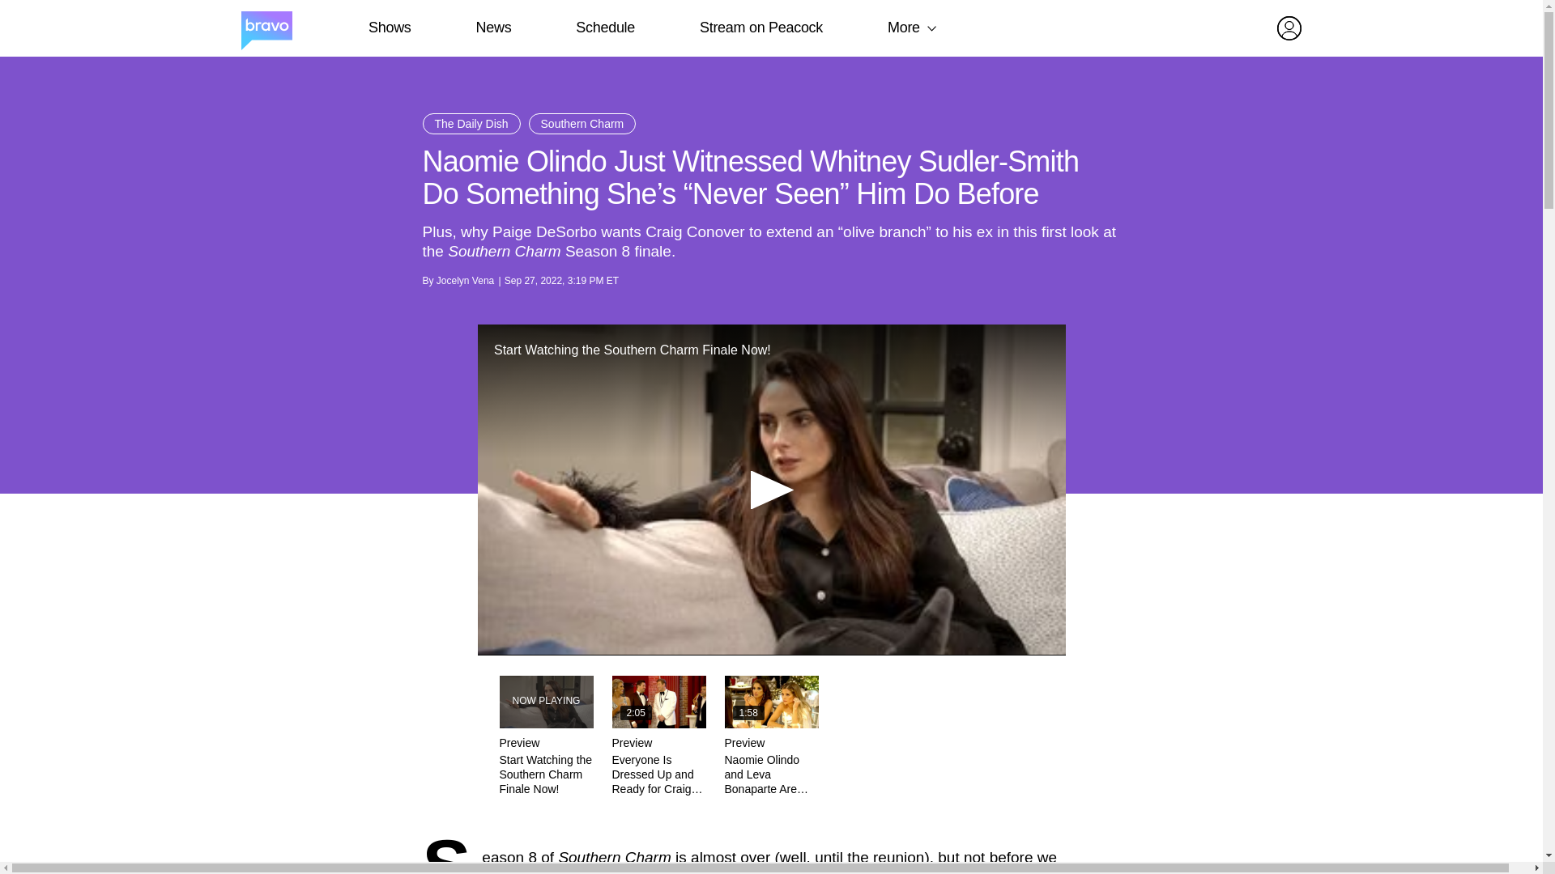 This screenshot has height=874, width=1555. What do you see at coordinates (614, 857) in the screenshot?
I see `Southern Charm` at bounding box center [614, 857].